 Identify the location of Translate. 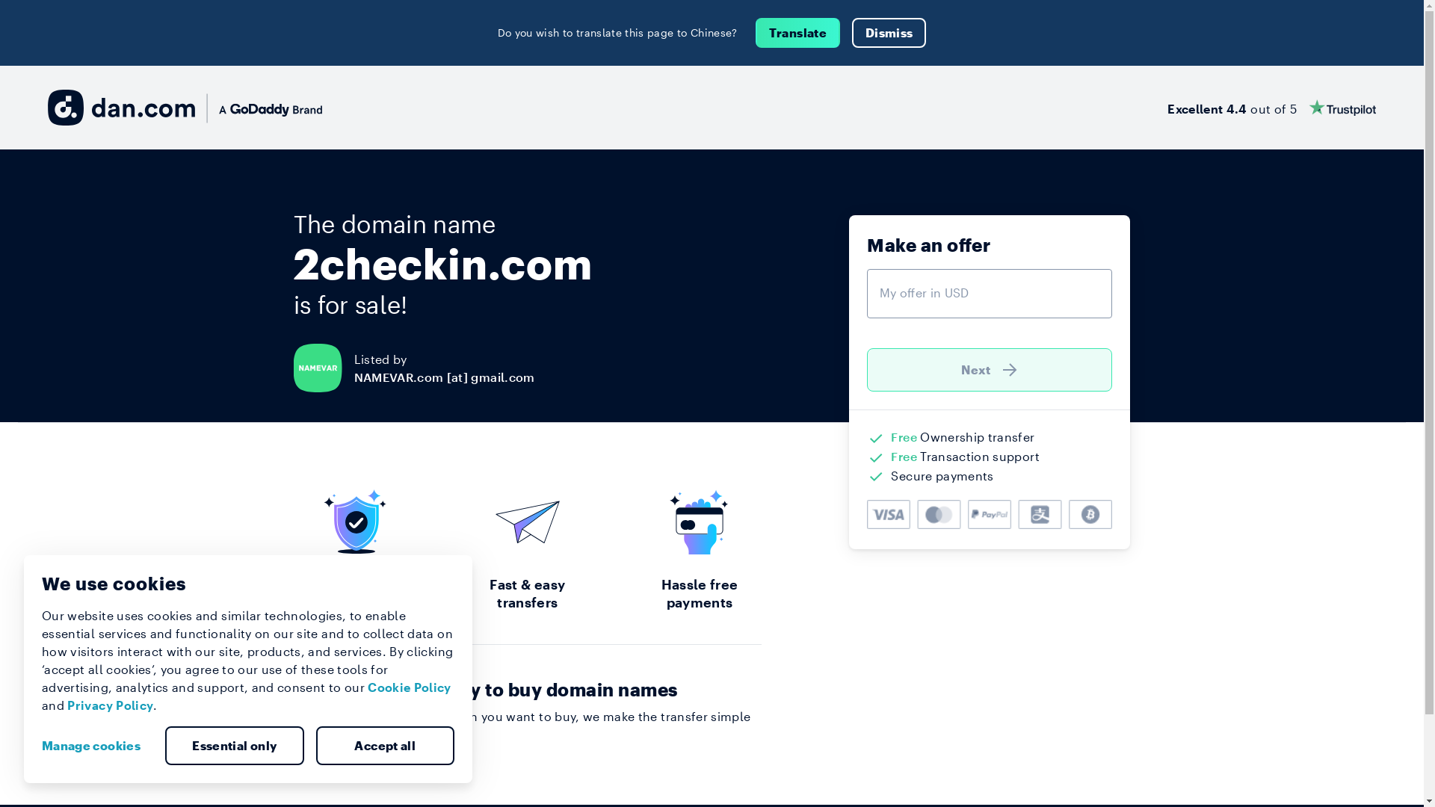
(798, 33).